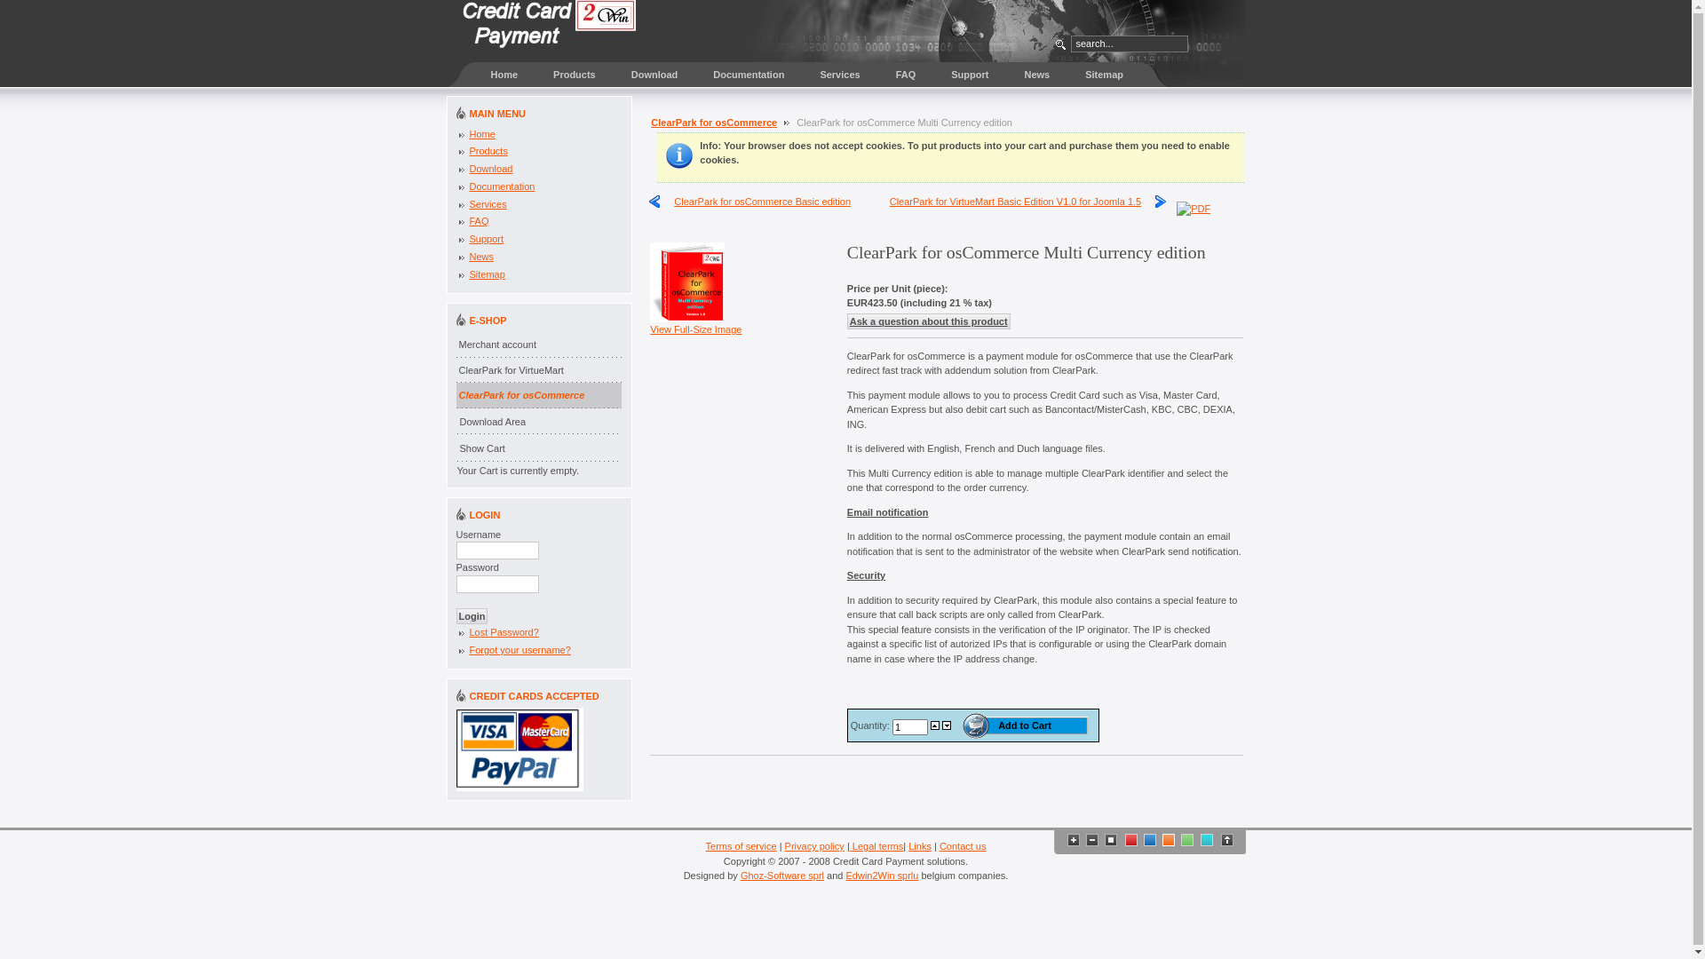  Describe the element at coordinates (1193, 205) in the screenshot. I see `PDF` at that location.